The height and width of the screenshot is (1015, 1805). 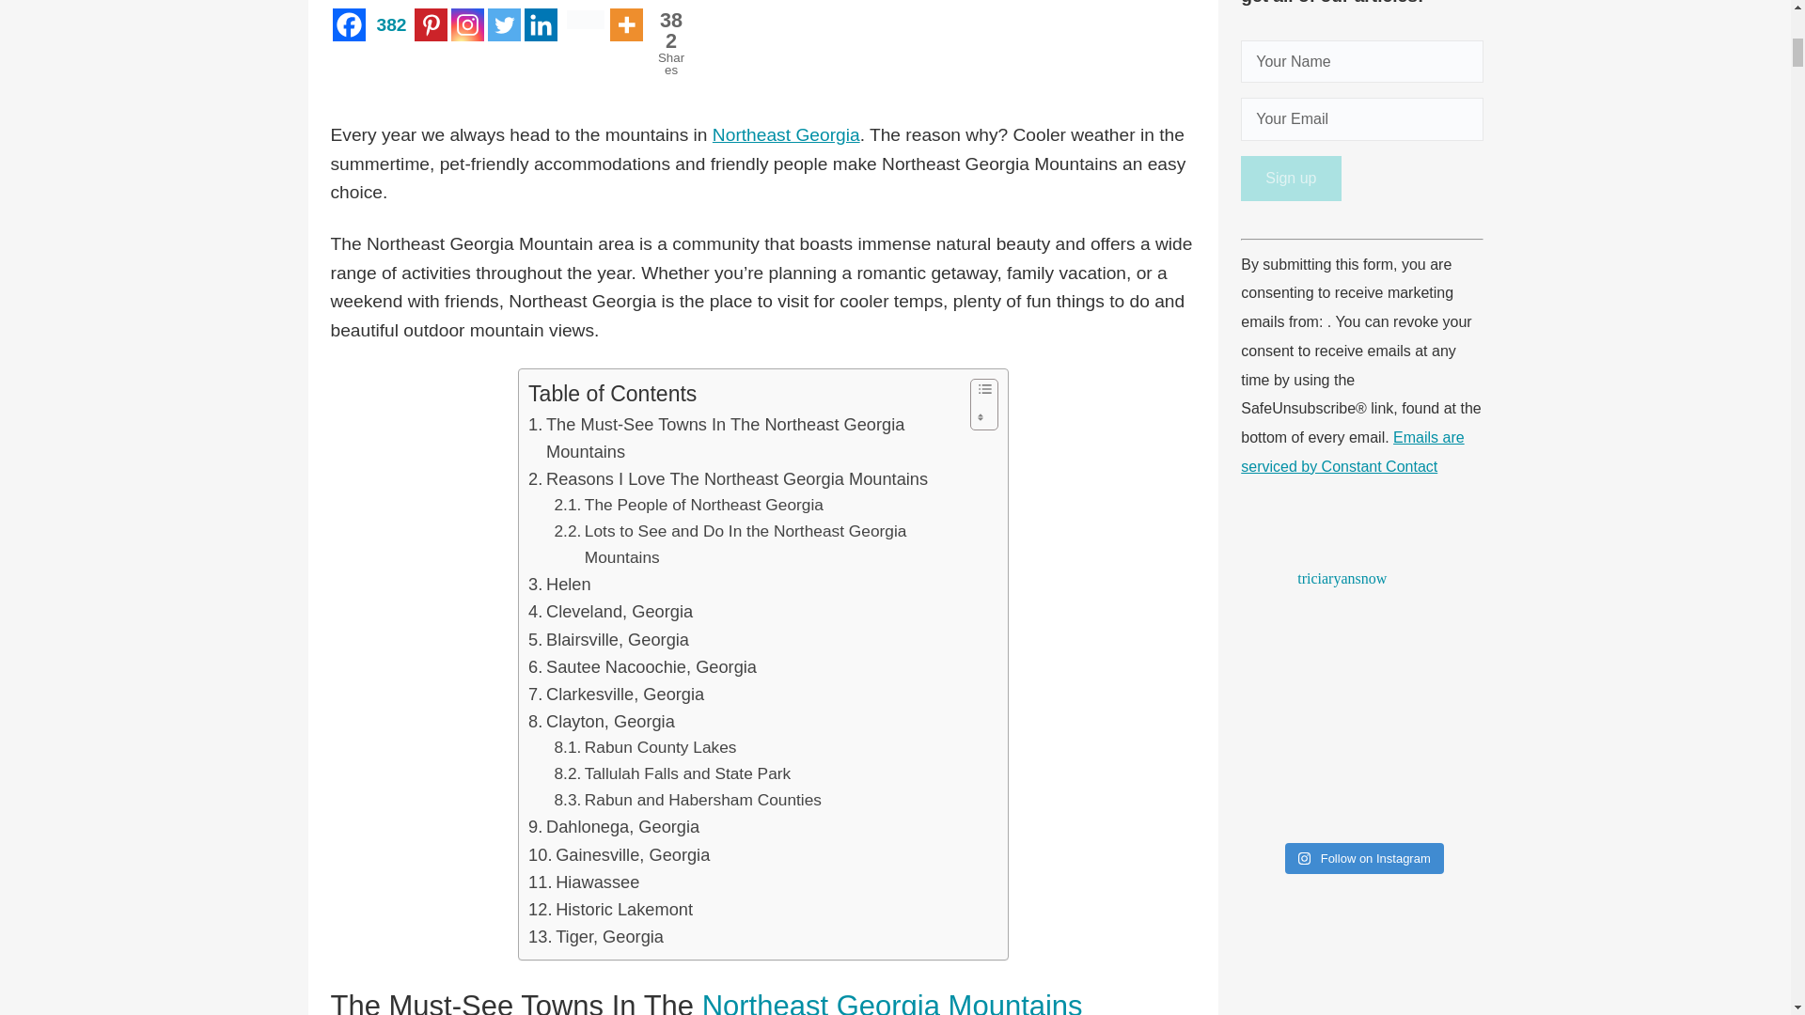 What do you see at coordinates (609, 639) in the screenshot?
I see `Facebook` at bounding box center [609, 639].